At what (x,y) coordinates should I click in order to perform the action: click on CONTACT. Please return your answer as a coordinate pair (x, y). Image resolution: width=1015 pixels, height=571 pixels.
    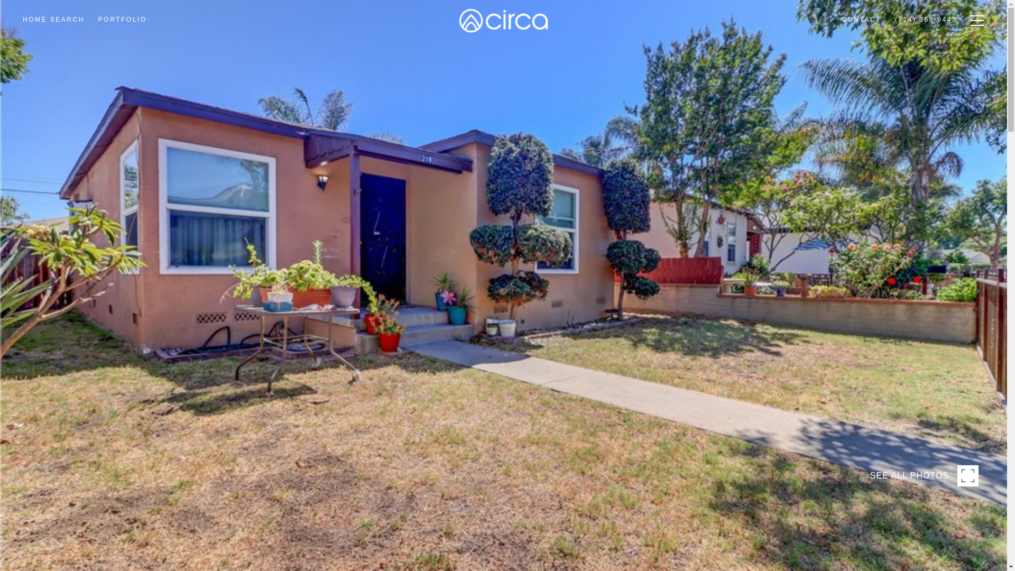
    Looking at the image, I should click on (861, 45).